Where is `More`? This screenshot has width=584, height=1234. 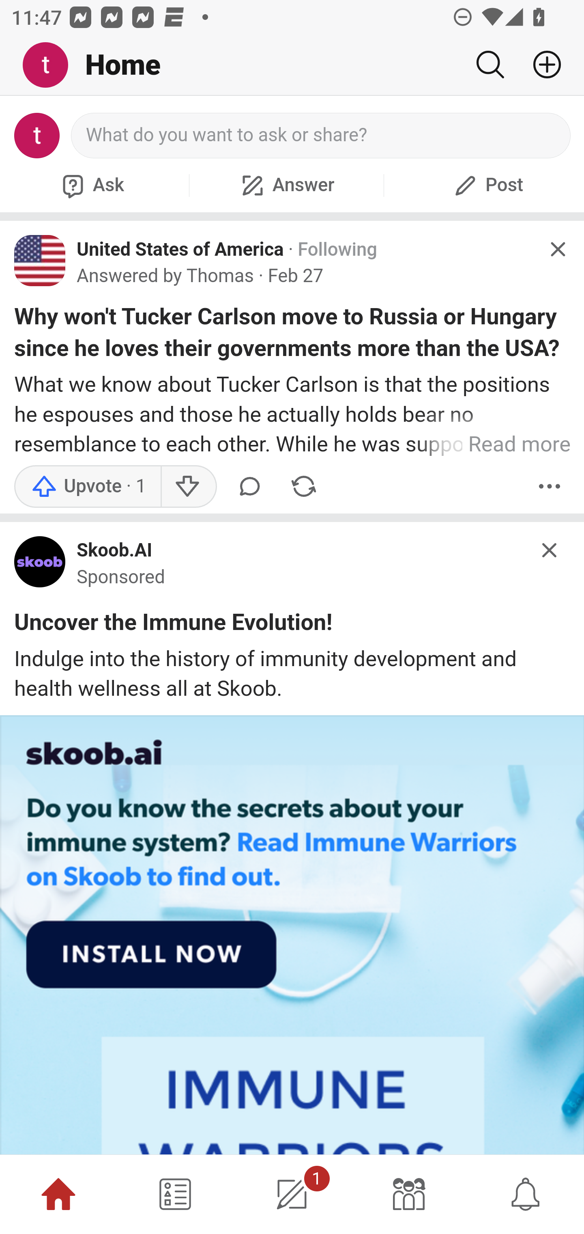 More is located at coordinates (550, 486).